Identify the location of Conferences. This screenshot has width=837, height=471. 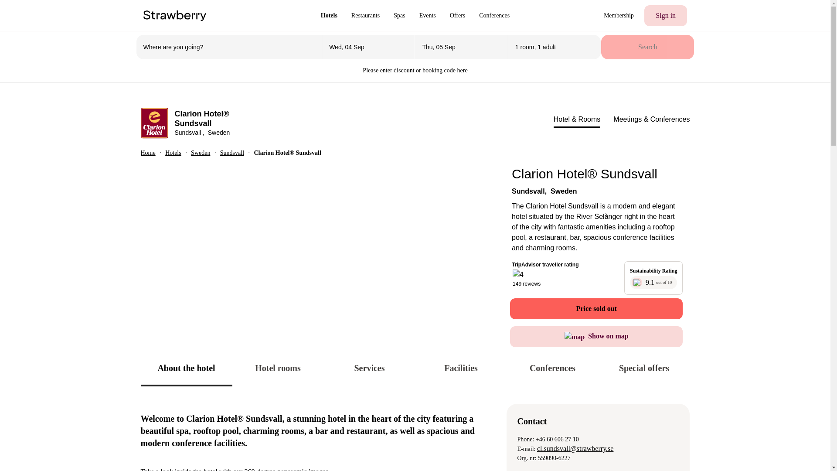
(494, 16).